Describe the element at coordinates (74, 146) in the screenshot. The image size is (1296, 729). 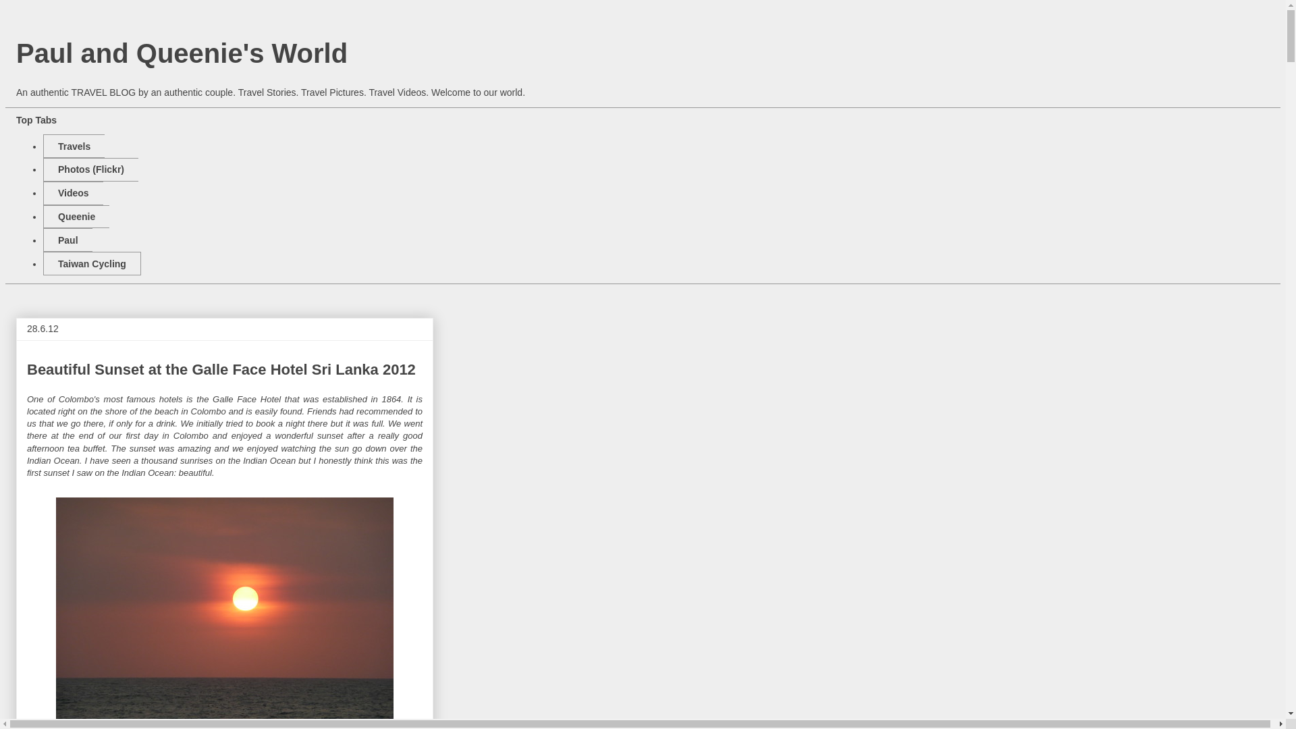
I see `Travels` at that location.